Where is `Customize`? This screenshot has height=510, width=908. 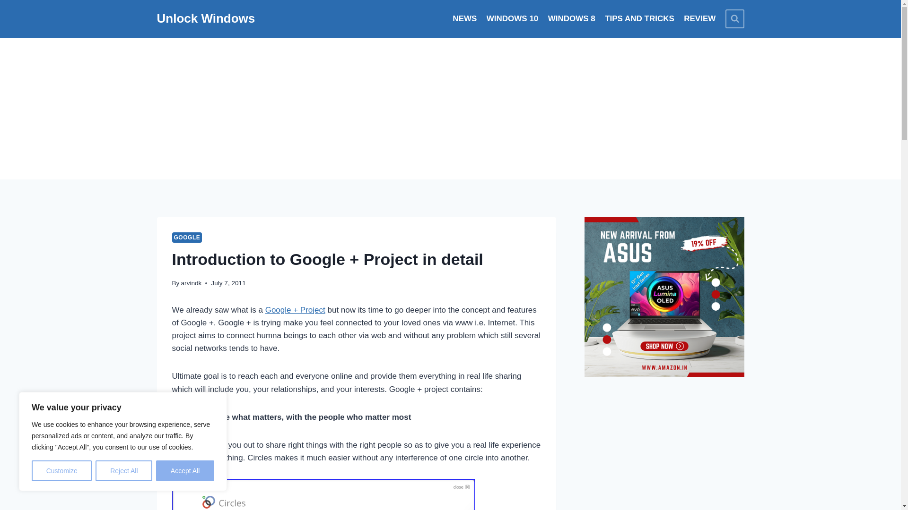 Customize is located at coordinates (61, 471).